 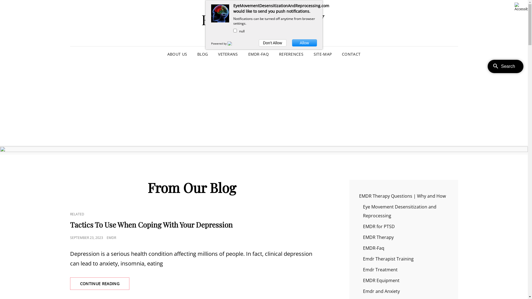 What do you see at coordinates (402, 196) in the screenshot?
I see `EMDR Therapy Questions | Why and How` at bounding box center [402, 196].